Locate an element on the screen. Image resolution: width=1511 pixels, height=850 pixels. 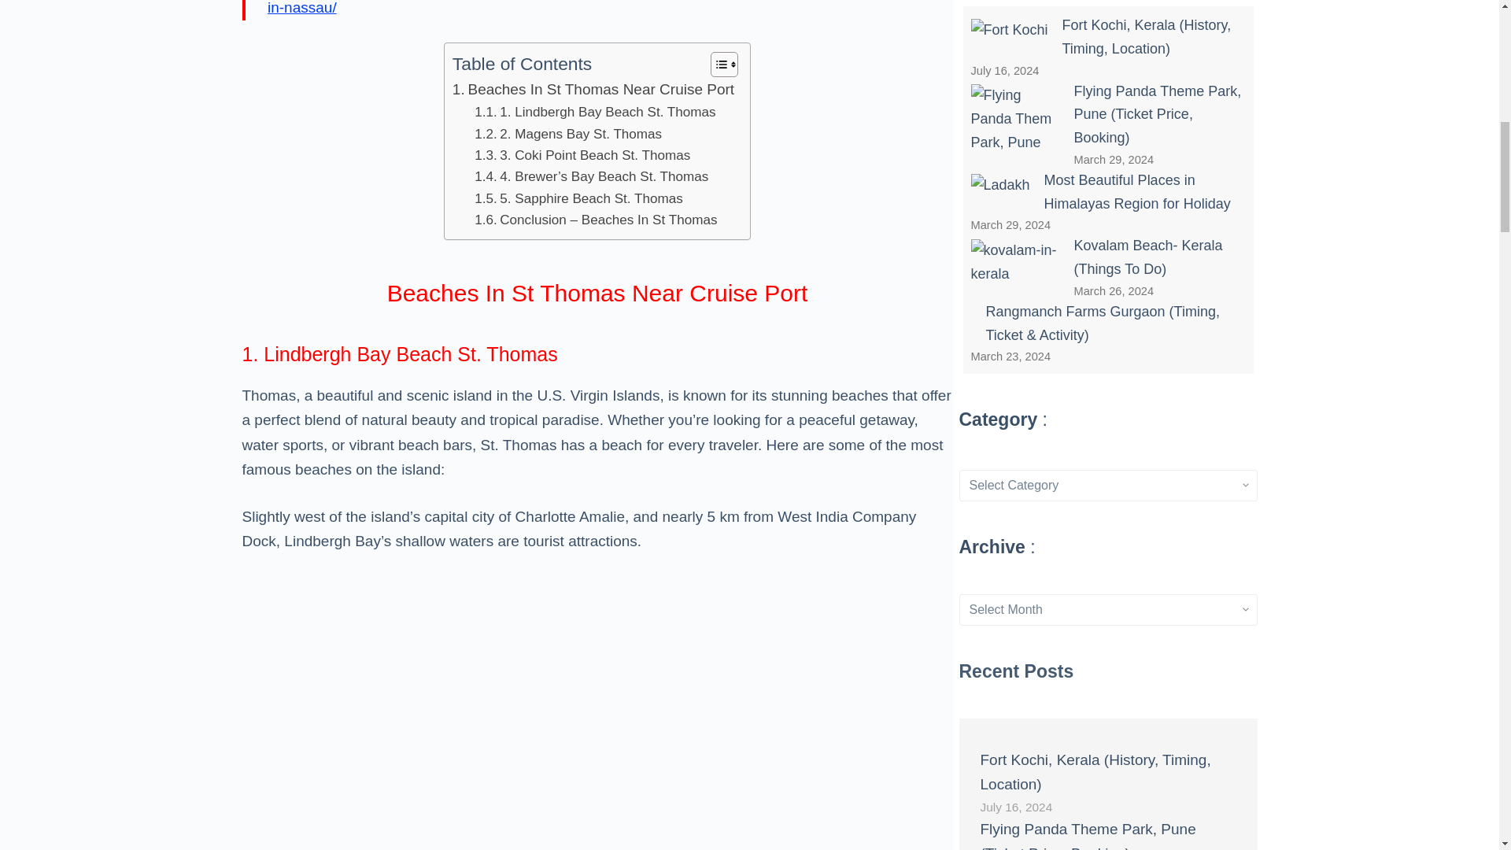
1. Lindbergh Bay Beach St. Thomas is located at coordinates (594, 112).